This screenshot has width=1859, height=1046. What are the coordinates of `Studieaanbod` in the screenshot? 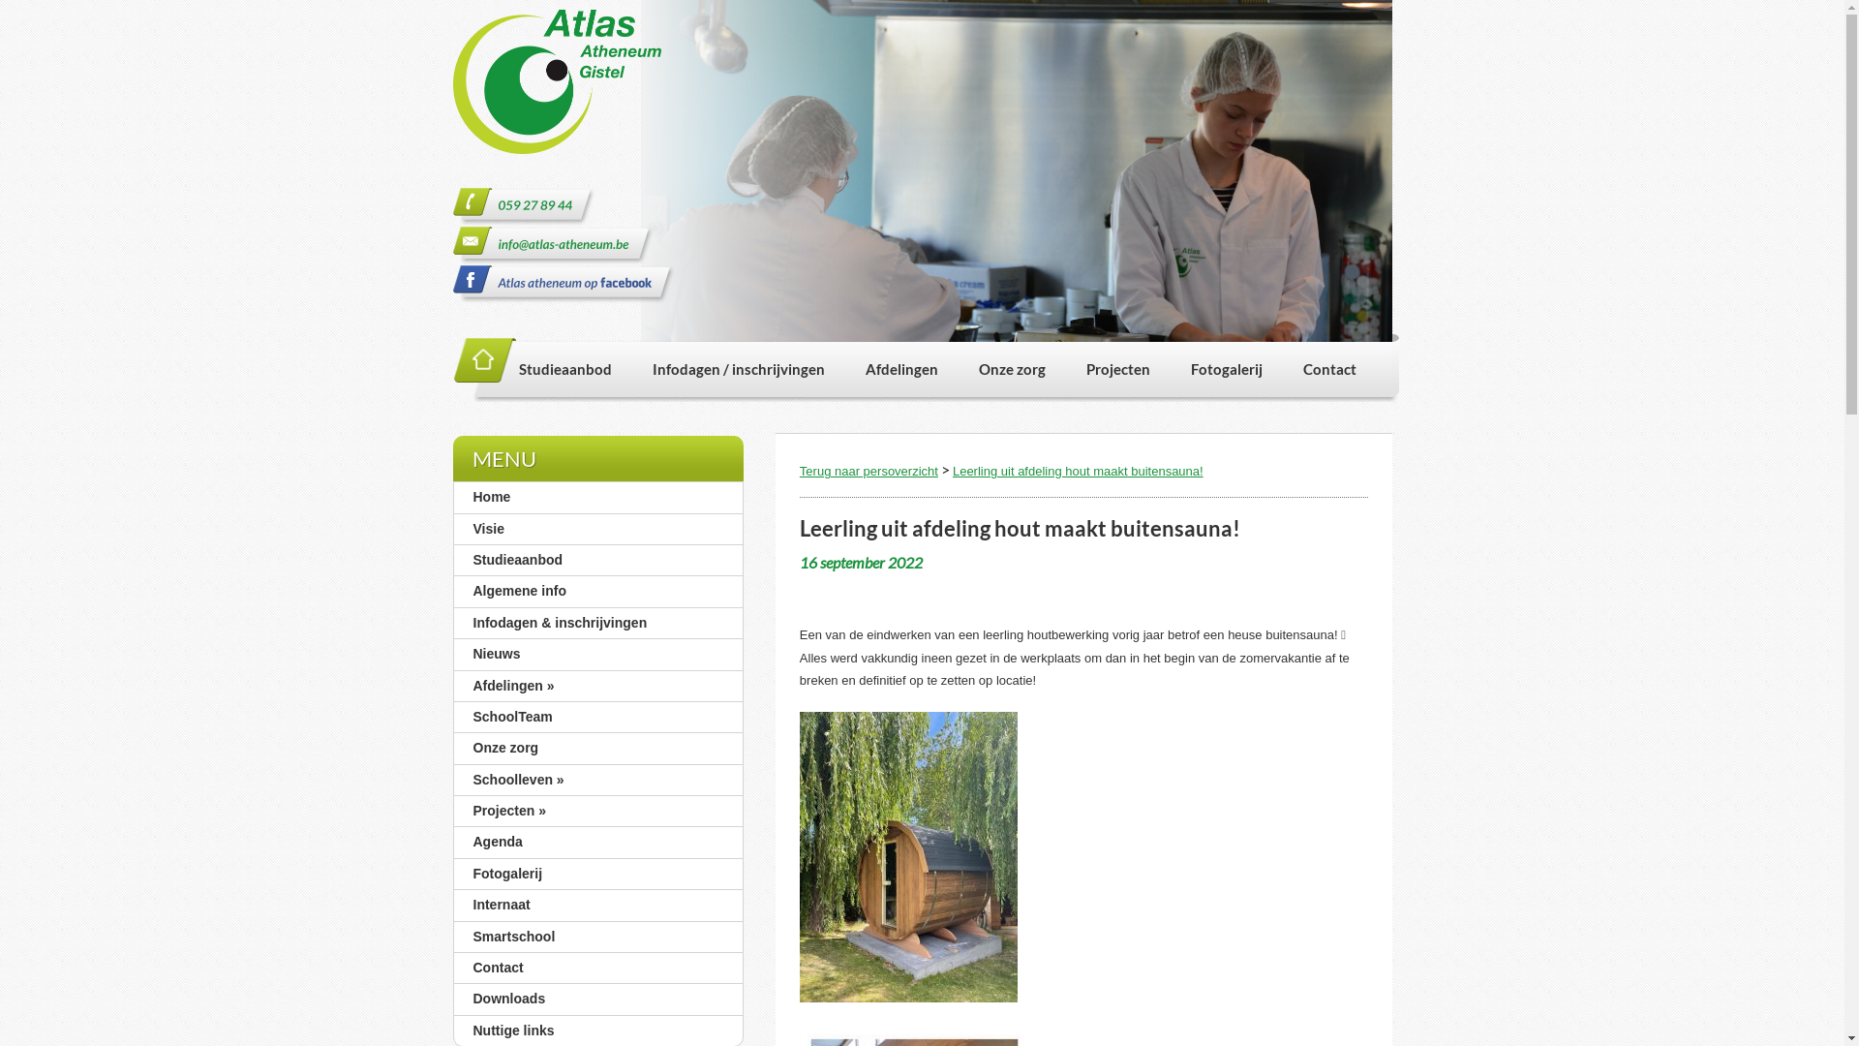 It's located at (574, 369).